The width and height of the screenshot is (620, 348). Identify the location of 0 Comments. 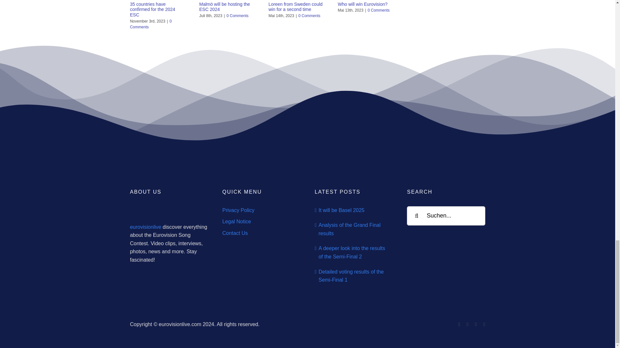
(309, 16).